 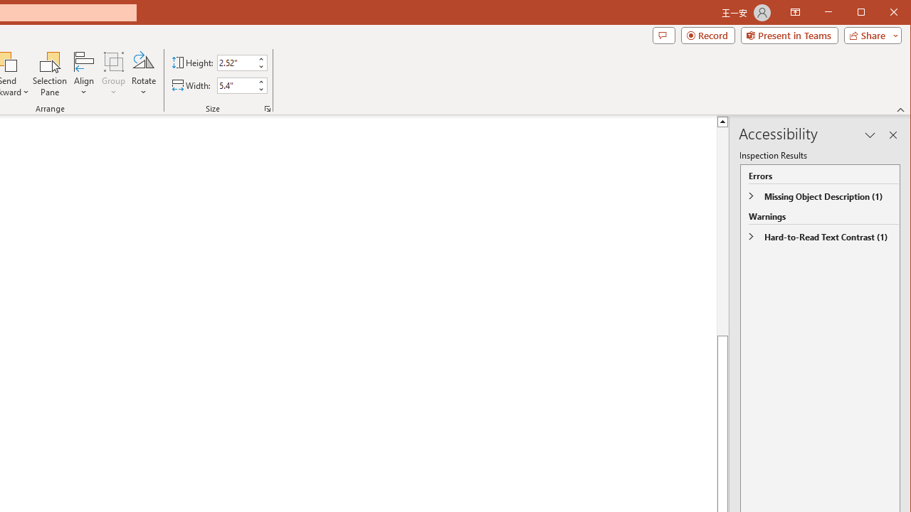 What do you see at coordinates (50, 74) in the screenshot?
I see `Selection Pane...` at bounding box center [50, 74].